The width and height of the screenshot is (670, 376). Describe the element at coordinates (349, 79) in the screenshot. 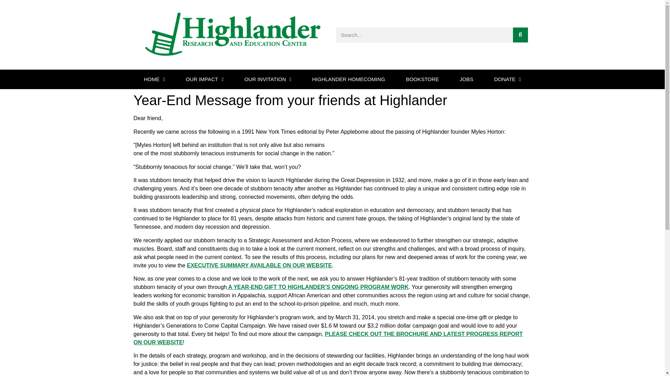

I see `HIGHLANDER HOMECOMING` at that location.